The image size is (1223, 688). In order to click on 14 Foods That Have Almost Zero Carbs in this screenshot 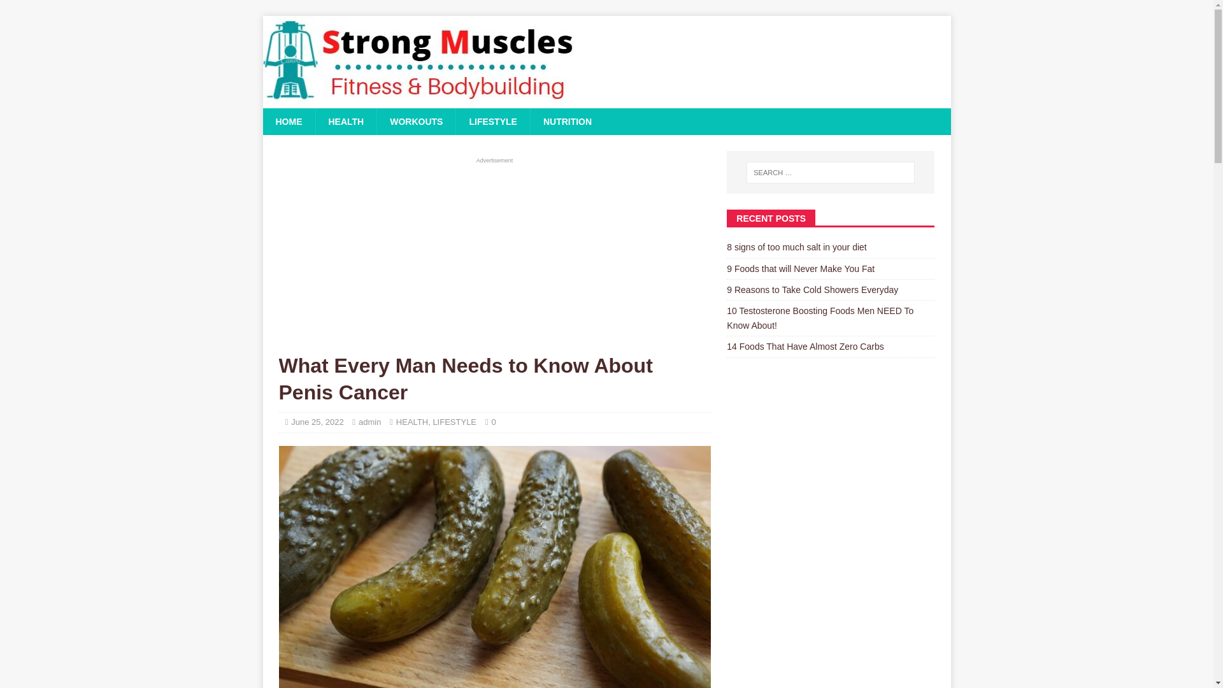, I will do `click(805, 346)`.